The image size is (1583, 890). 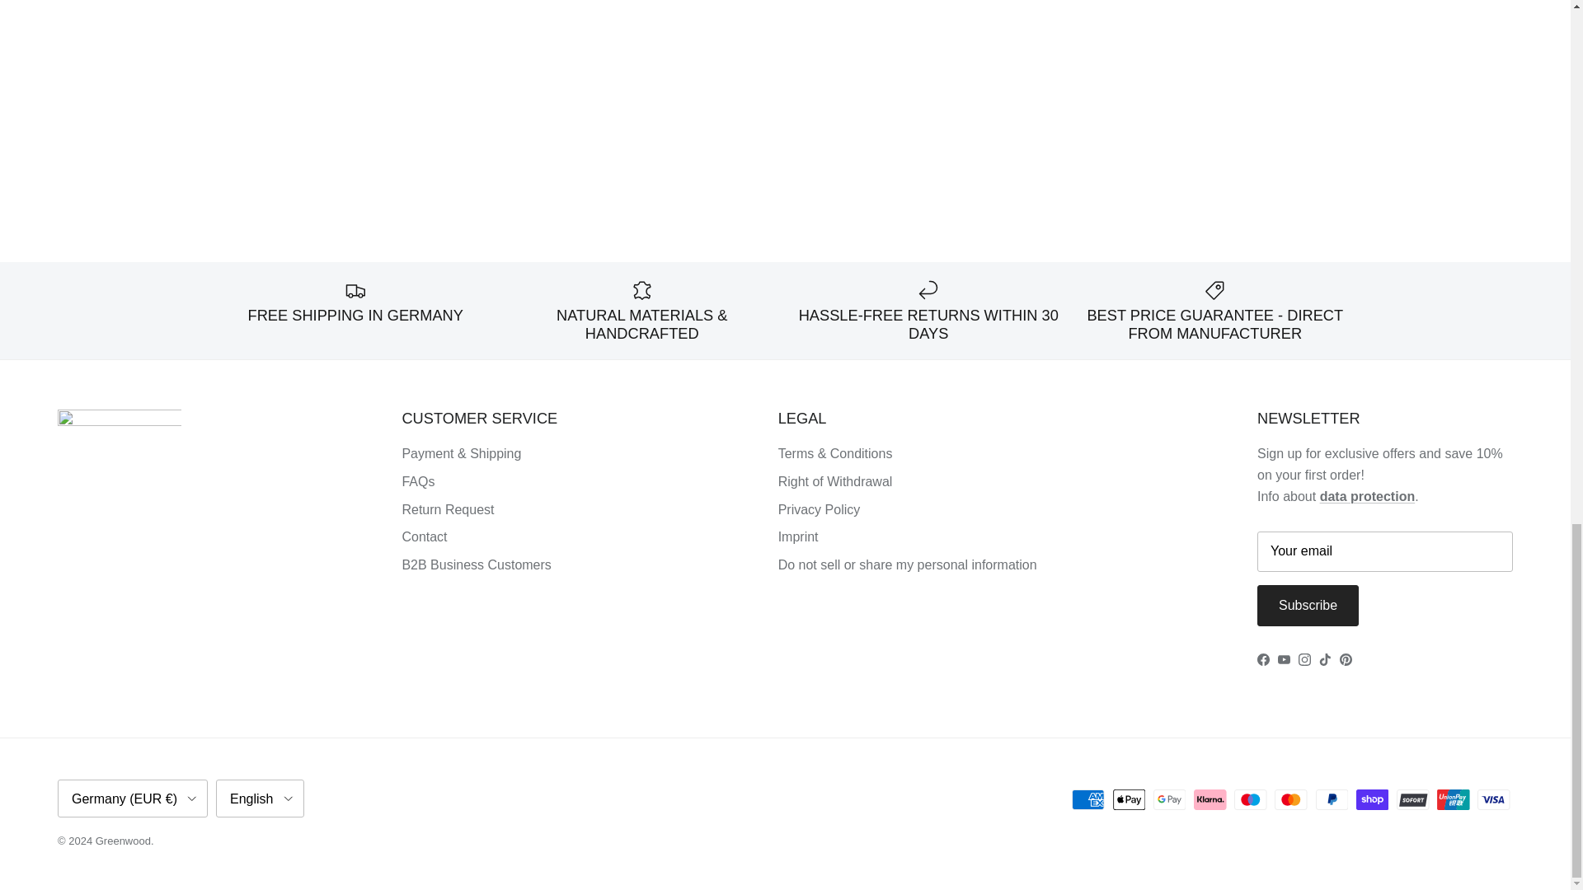 I want to click on PayPal, so click(x=1332, y=799).